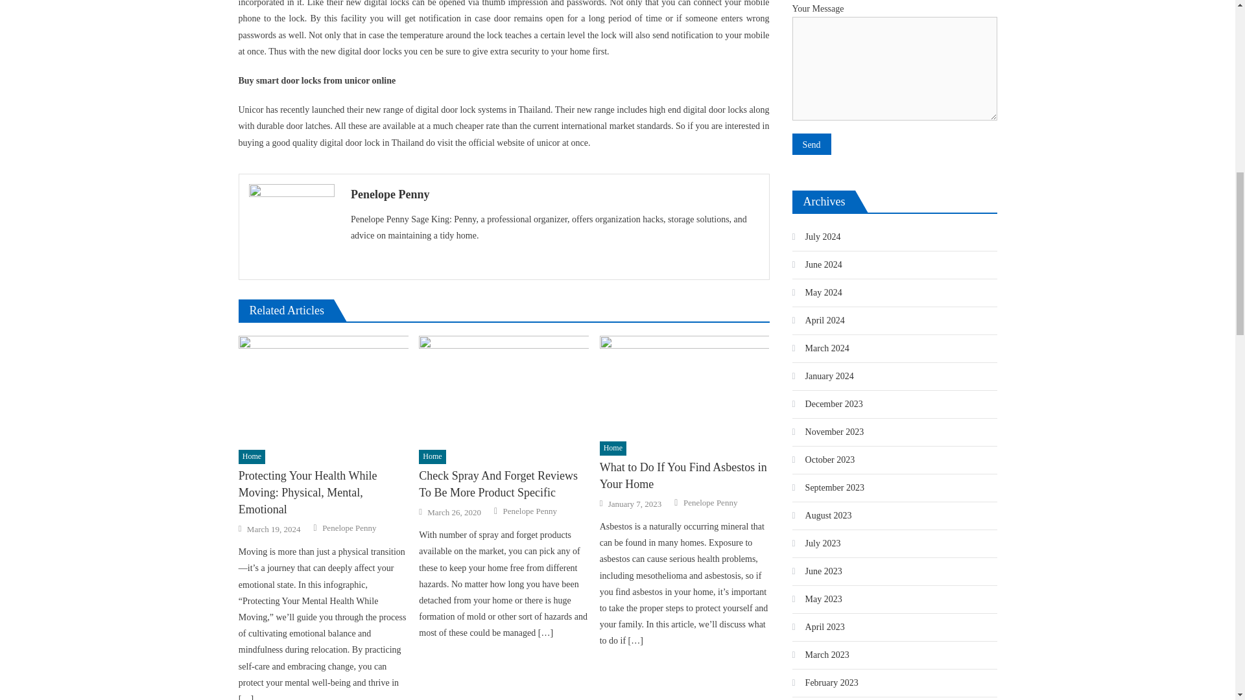 The image size is (1245, 700). What do you see at coordinates (613, 449) in the screenshot?
I see `Home` at bounding box center [613, 449].